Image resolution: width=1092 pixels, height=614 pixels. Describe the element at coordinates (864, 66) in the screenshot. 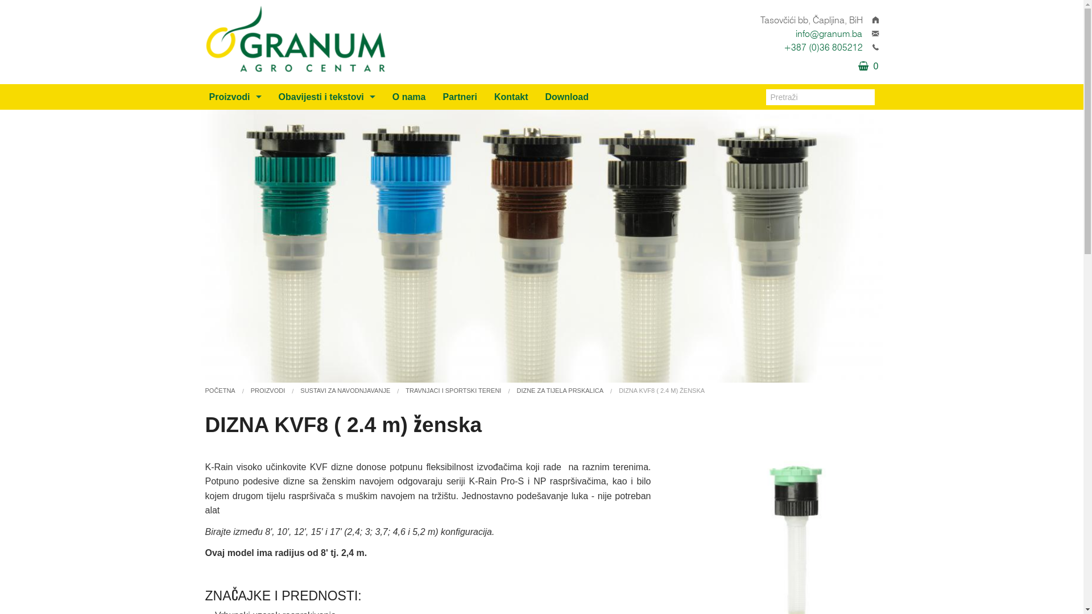

I see ` 0` at that location.